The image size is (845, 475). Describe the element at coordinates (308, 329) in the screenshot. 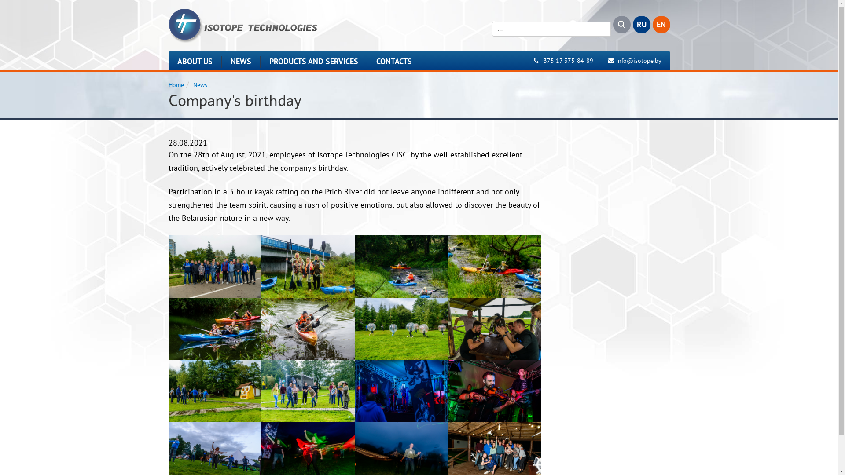

I see `23th-2021` at that location.